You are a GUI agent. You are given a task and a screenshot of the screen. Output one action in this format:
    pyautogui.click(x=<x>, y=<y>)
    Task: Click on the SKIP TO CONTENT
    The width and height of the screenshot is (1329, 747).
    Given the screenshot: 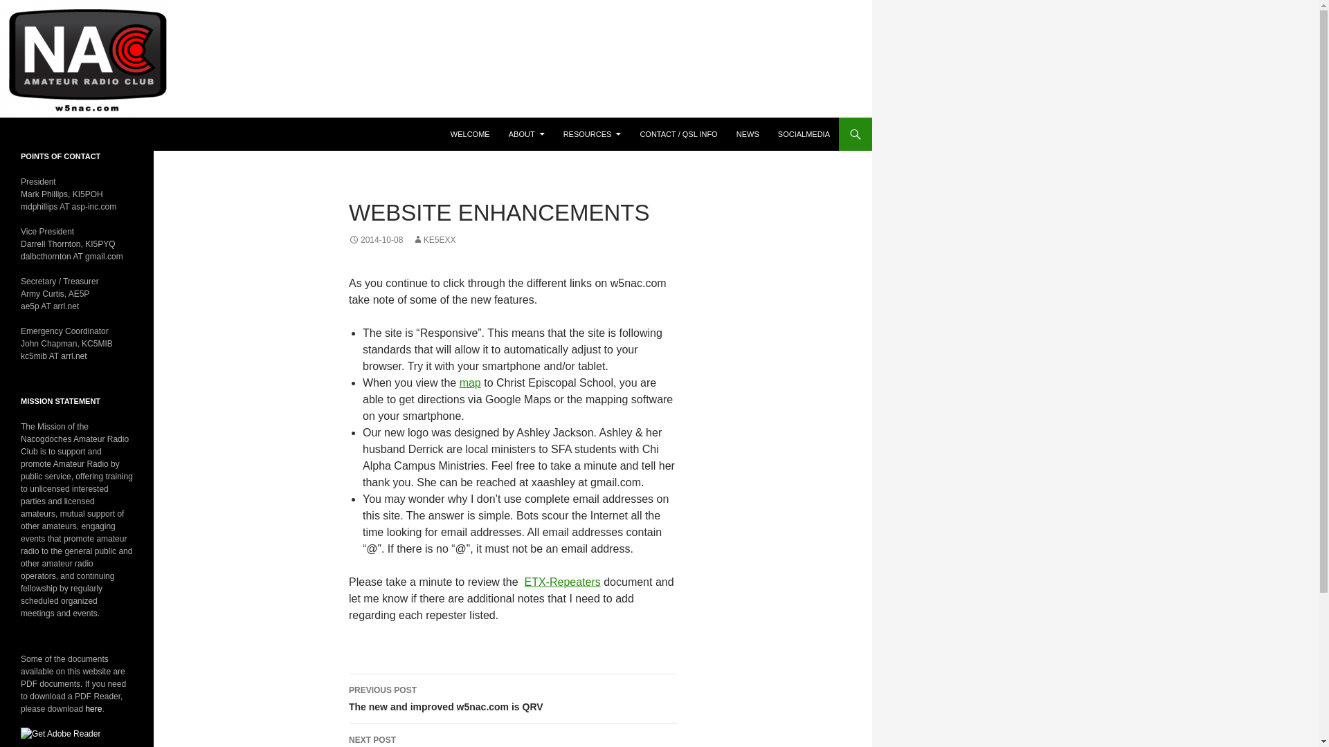 What is the action you would take?
    pyautogui.click(x=471, y=382)
    